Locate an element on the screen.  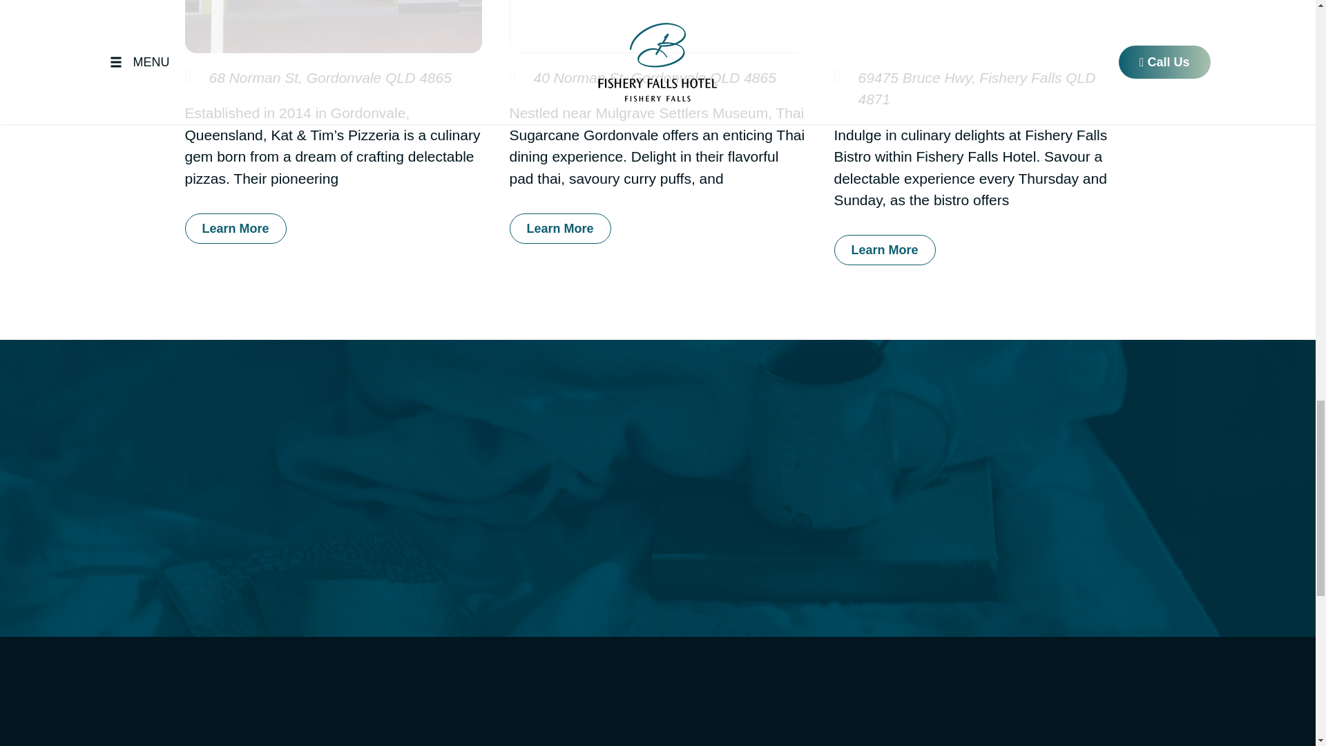
Learn More is located at coordinates (560, 228).